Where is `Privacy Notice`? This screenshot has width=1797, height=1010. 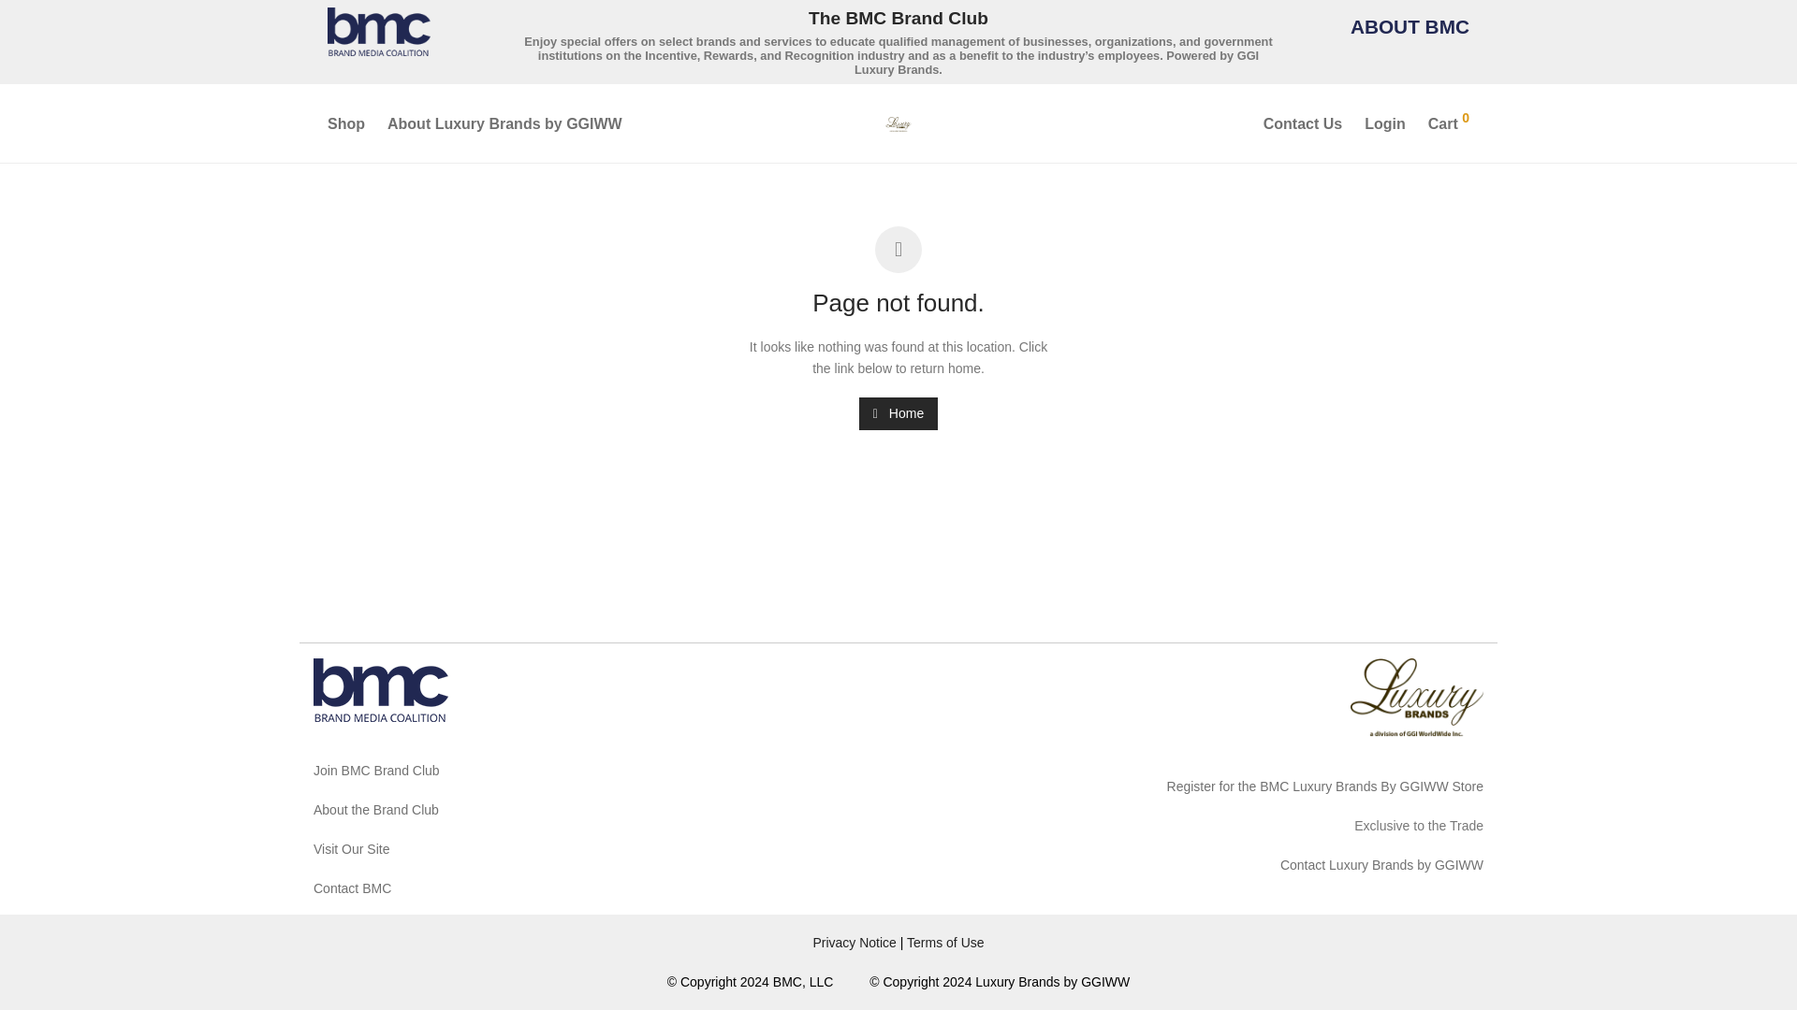
Privacy Notice is located at coordinates (854, 943).